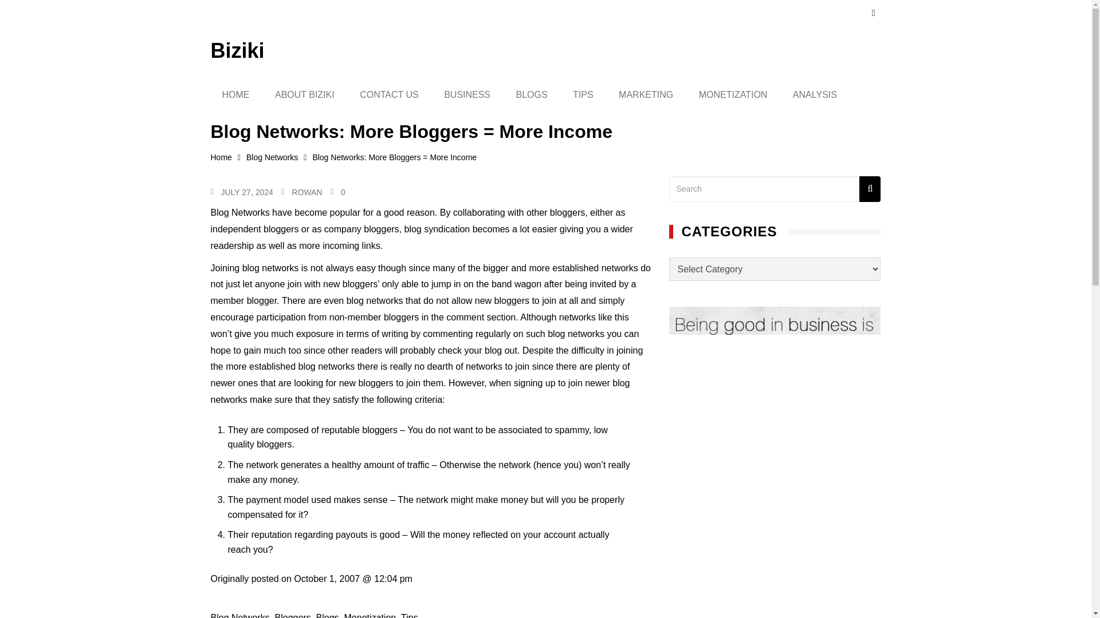 Image resolution: width=1100 pixels, height=618 pixels. What do you see at coordinates (305, 95) in the screenshot?
I see `ABOUT BIZIKI` at bounding box center [305, 95].